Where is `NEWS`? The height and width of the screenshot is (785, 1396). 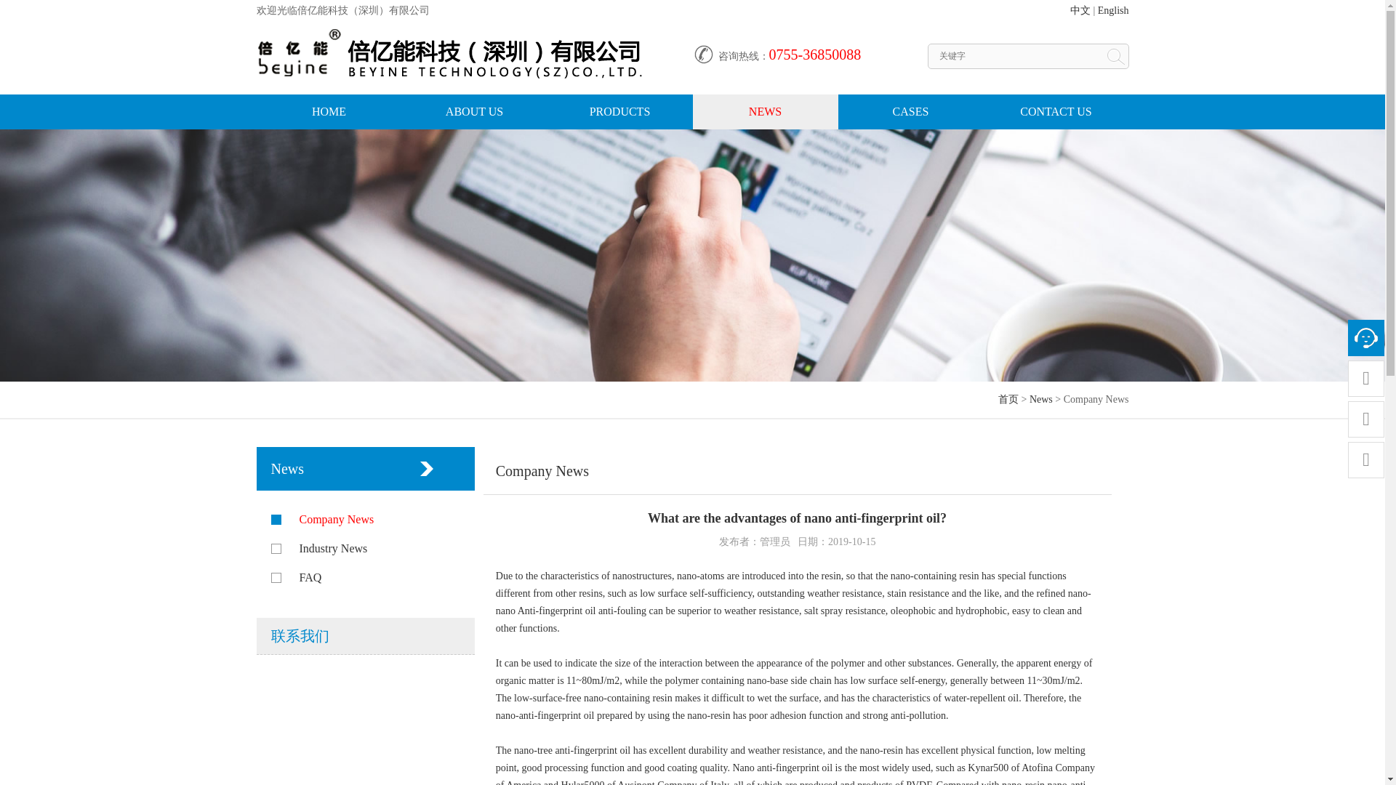
NEWS is located at coordinates (765, 112).